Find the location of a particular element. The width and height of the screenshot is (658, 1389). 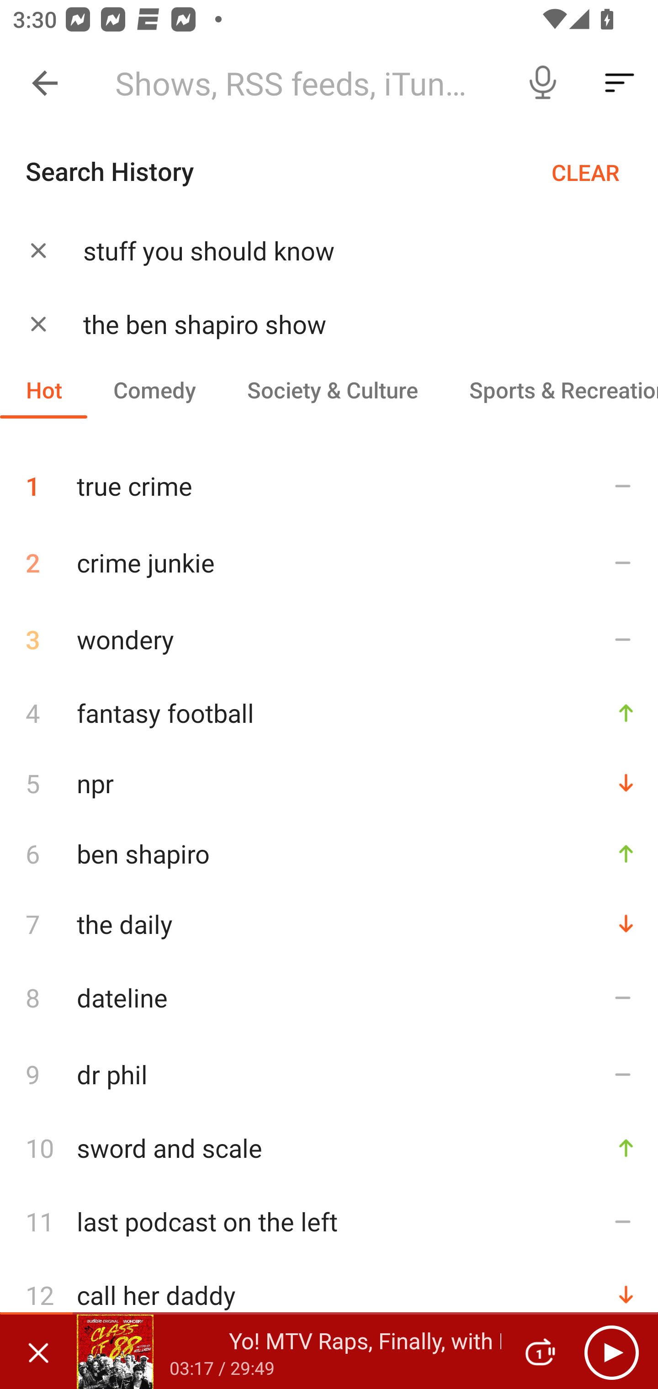

the ben shapiro show is located at coordinates (348, 324).